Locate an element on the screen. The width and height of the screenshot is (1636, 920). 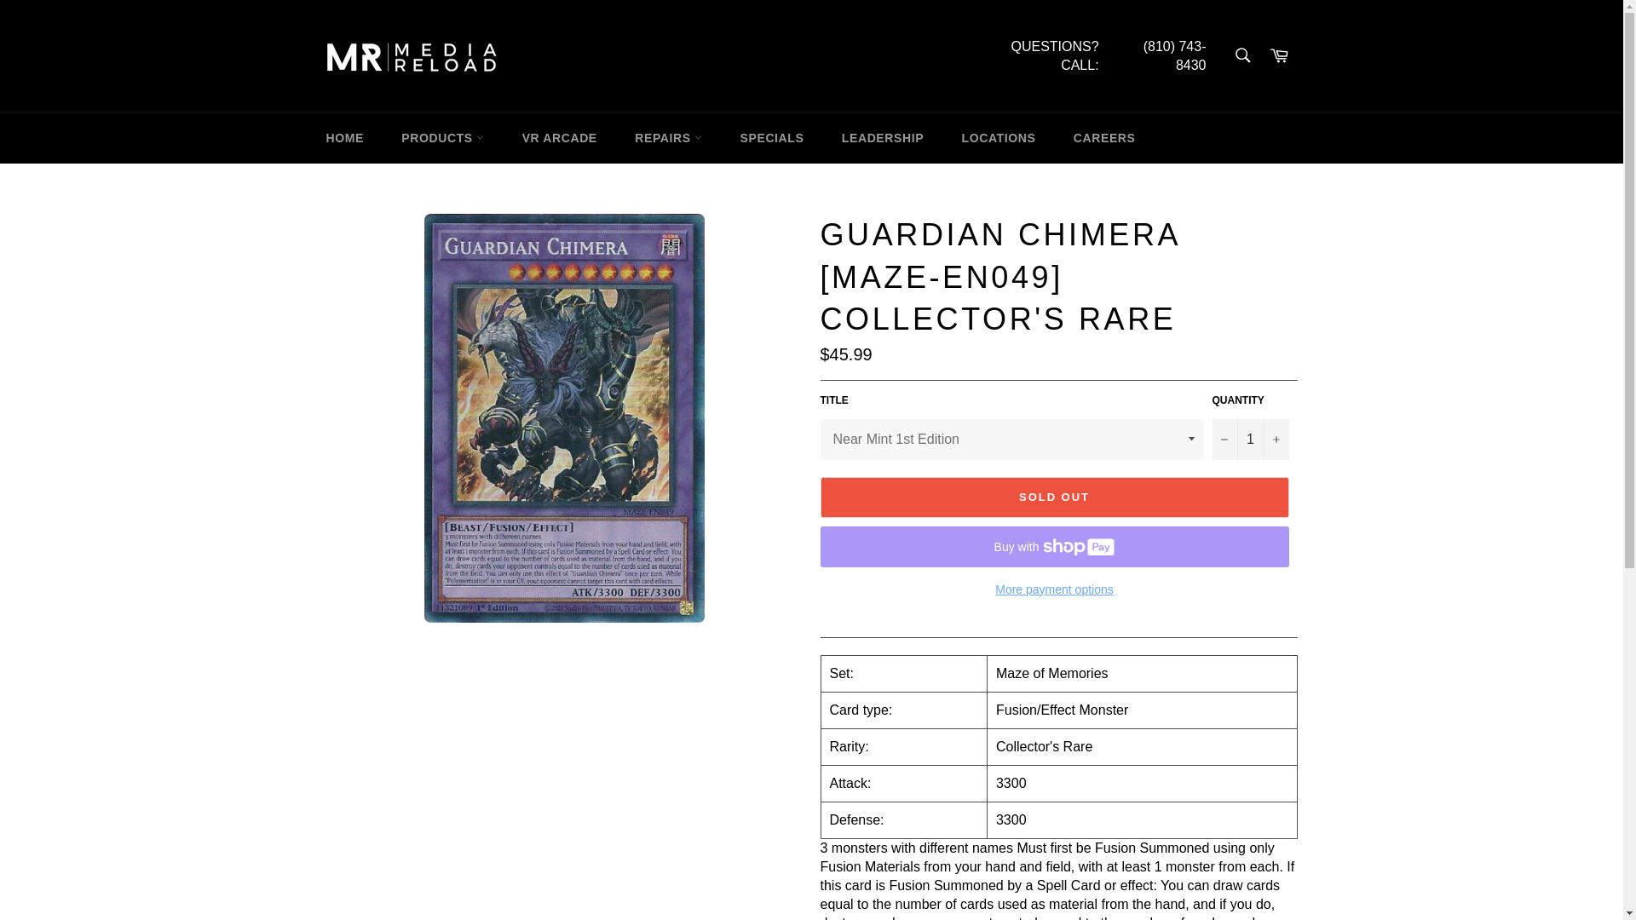
PRODUCTS is located at coordinates (442, 138).